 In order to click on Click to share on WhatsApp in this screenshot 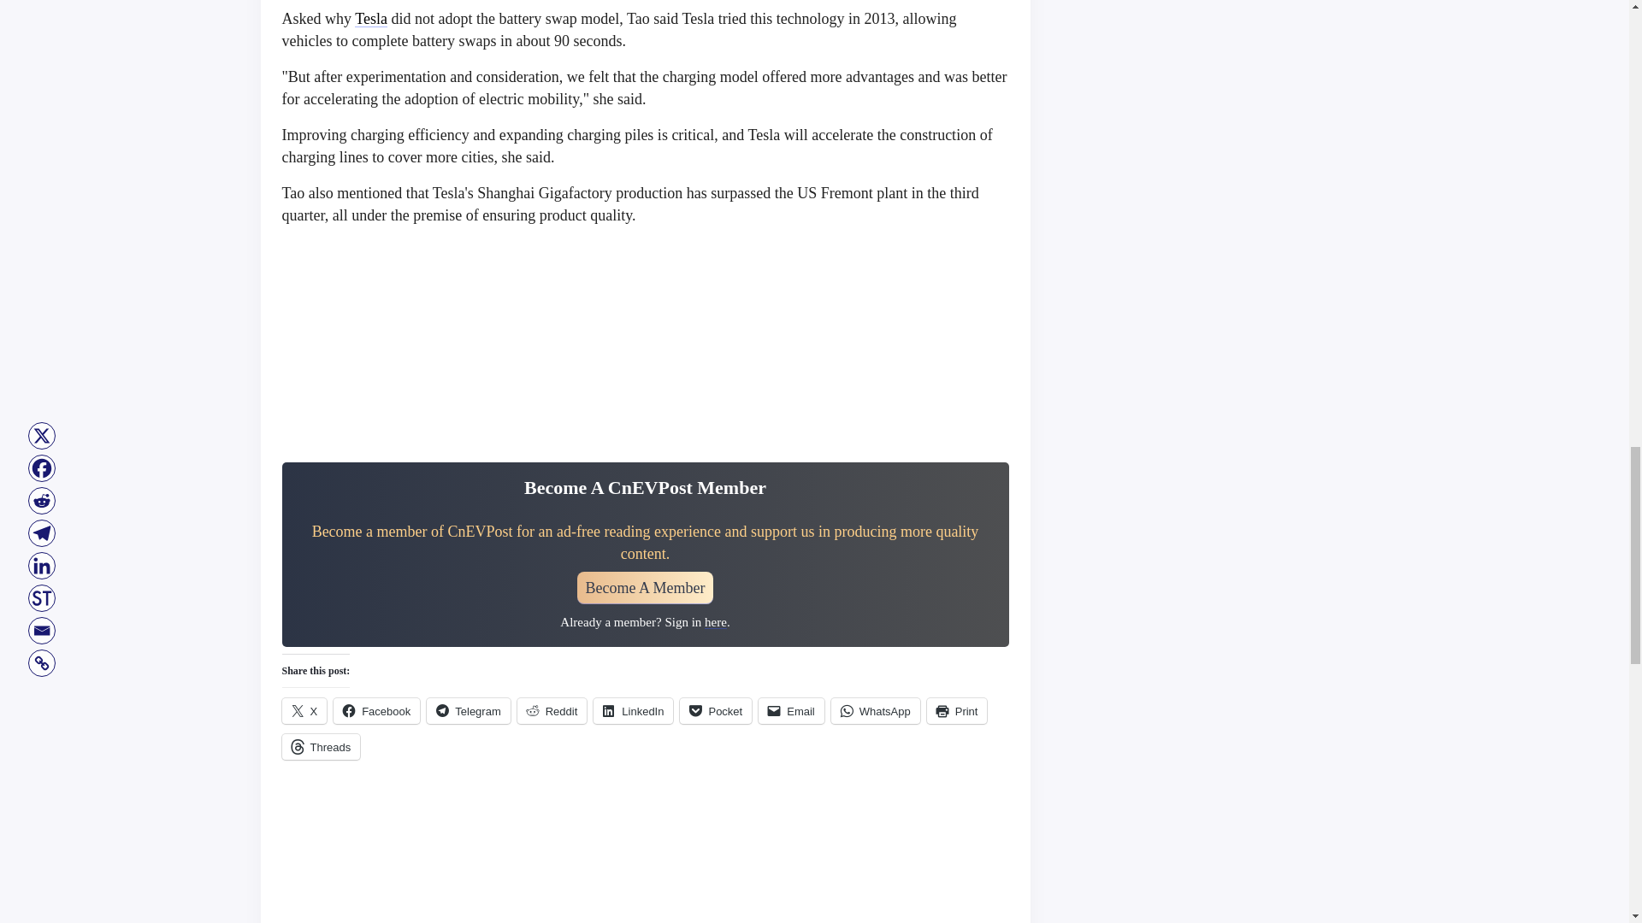, I will do `click(875, 710)`.